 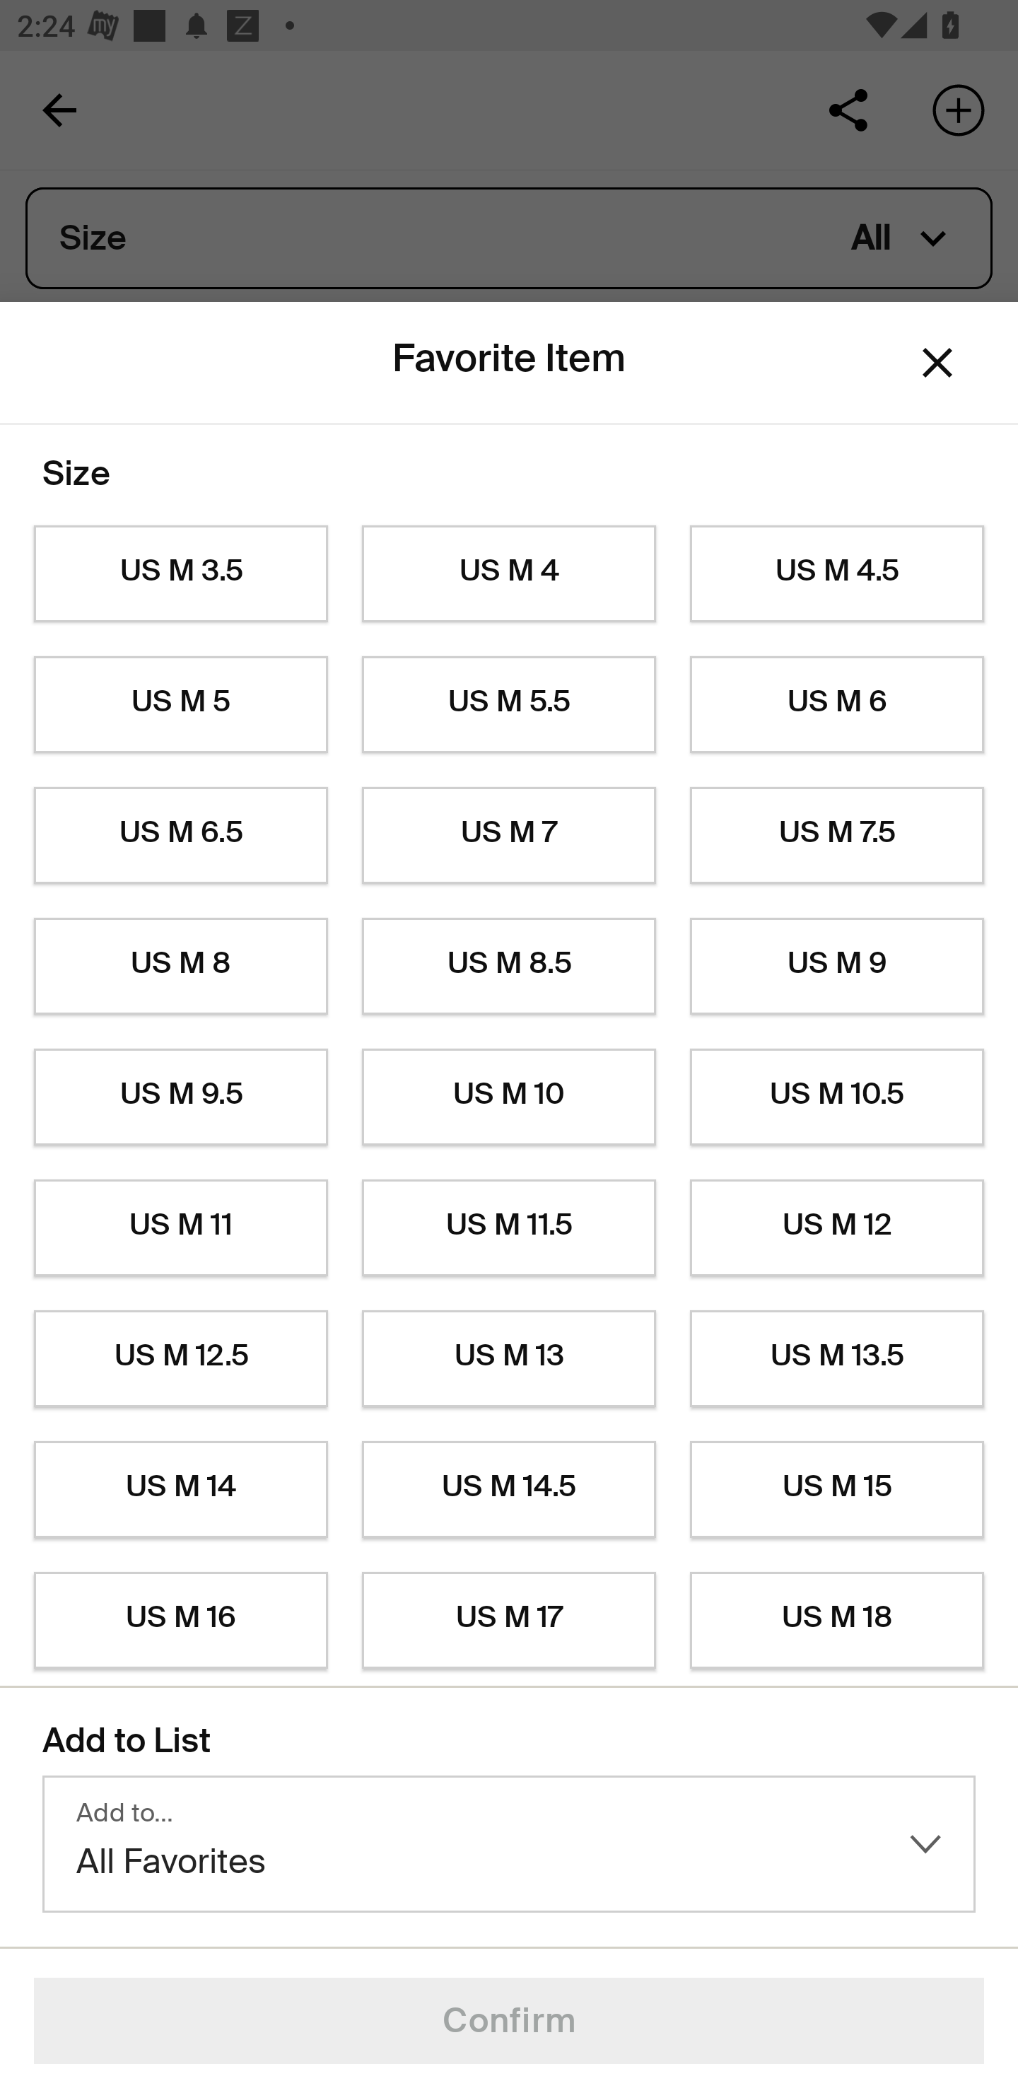 What do you see at coordinates (180, 574) in the screenshot?
I see `US M 3.5` at bounding box center [180, 574].